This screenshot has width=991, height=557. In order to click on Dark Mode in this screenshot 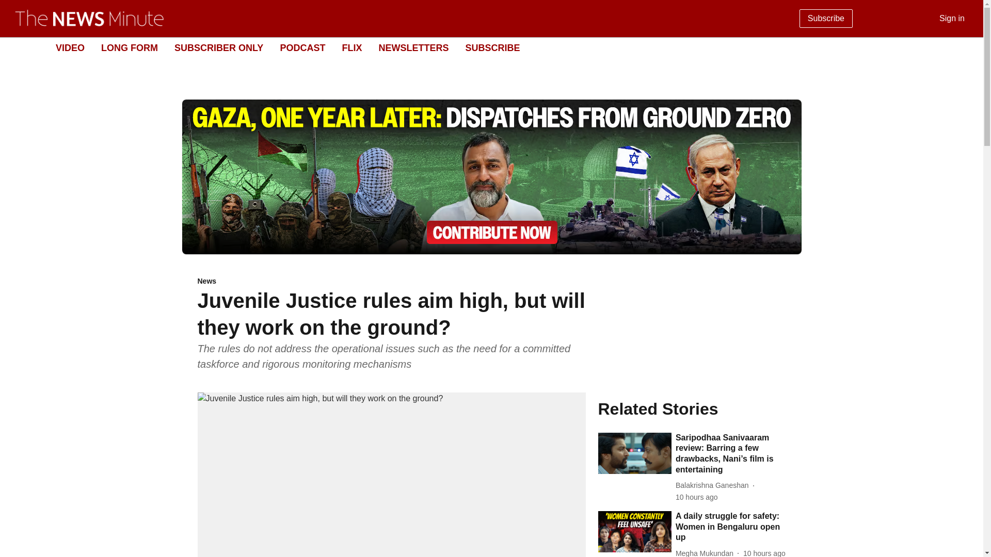, I will do `click(963, 47)`.